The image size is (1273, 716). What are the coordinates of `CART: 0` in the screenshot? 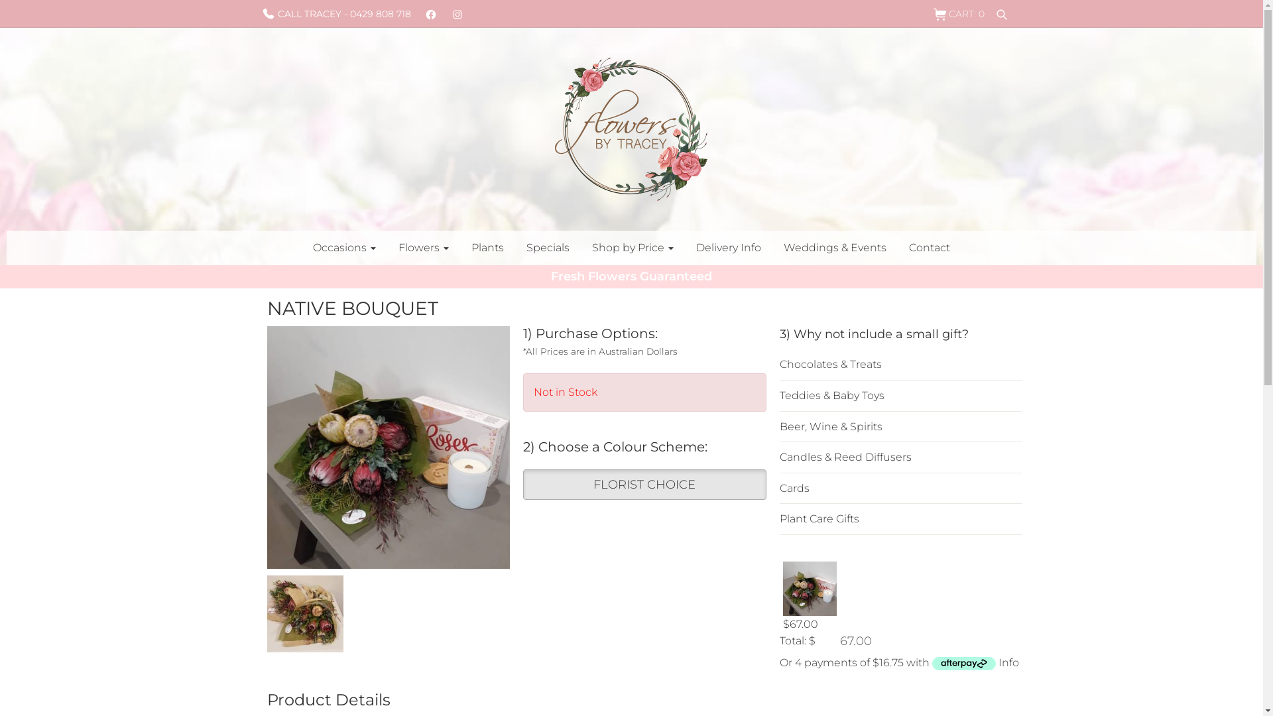 It's located at (958, 15).